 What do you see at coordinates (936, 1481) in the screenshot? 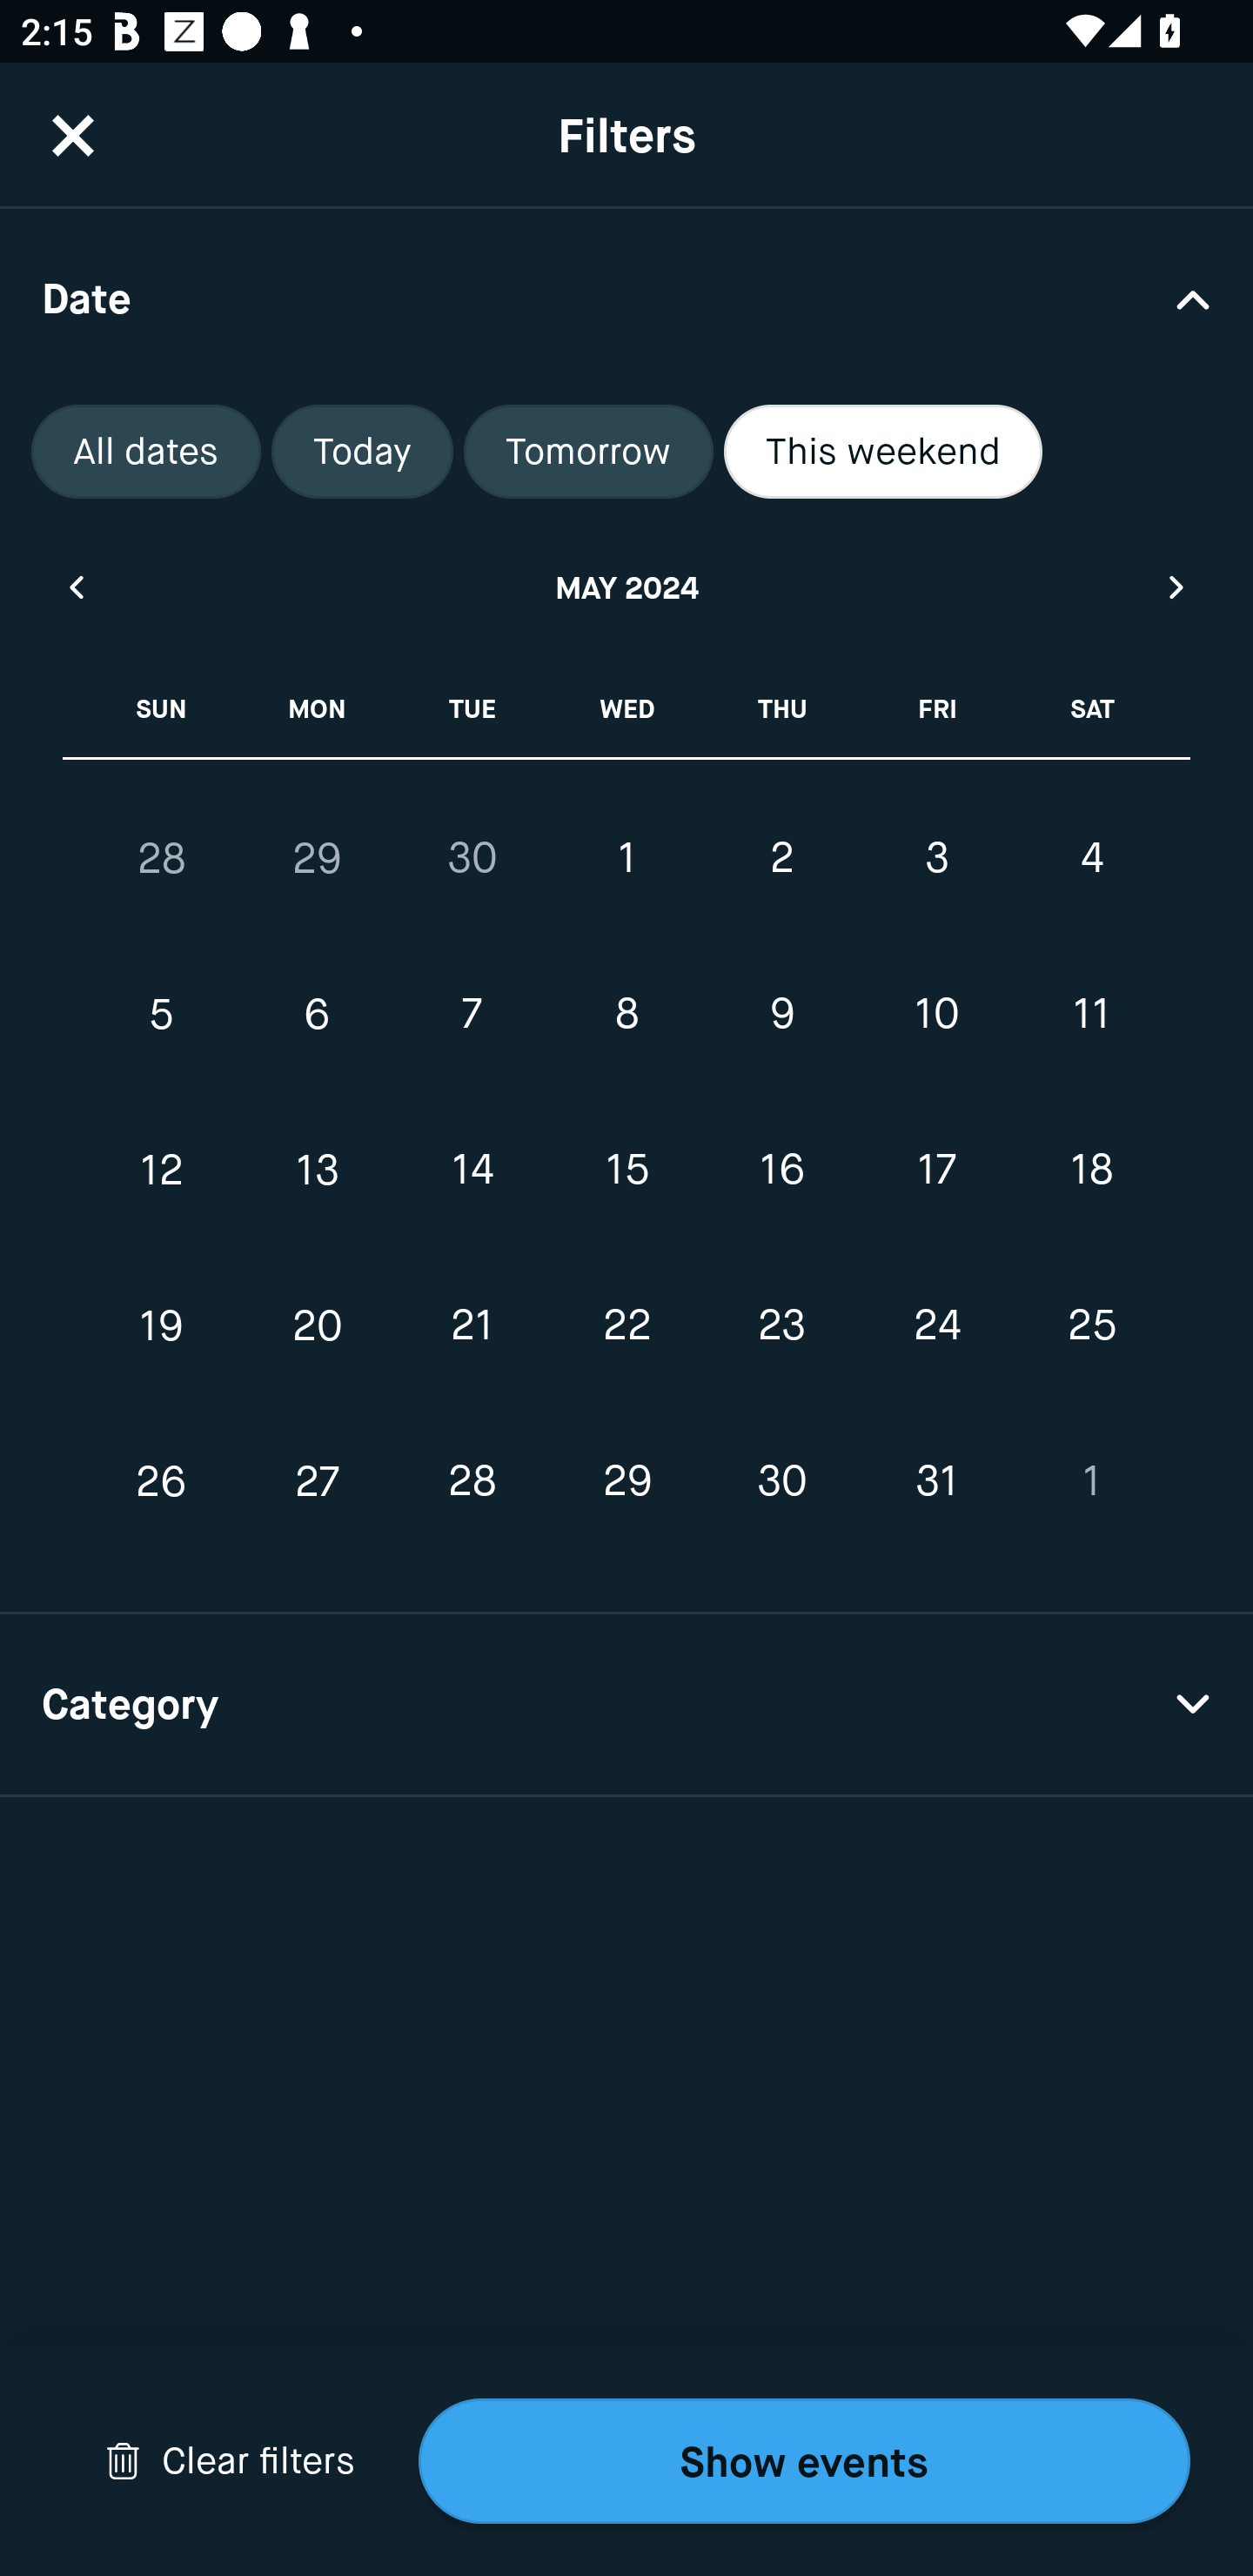
I see `31` at bounding box center [936, 1481].